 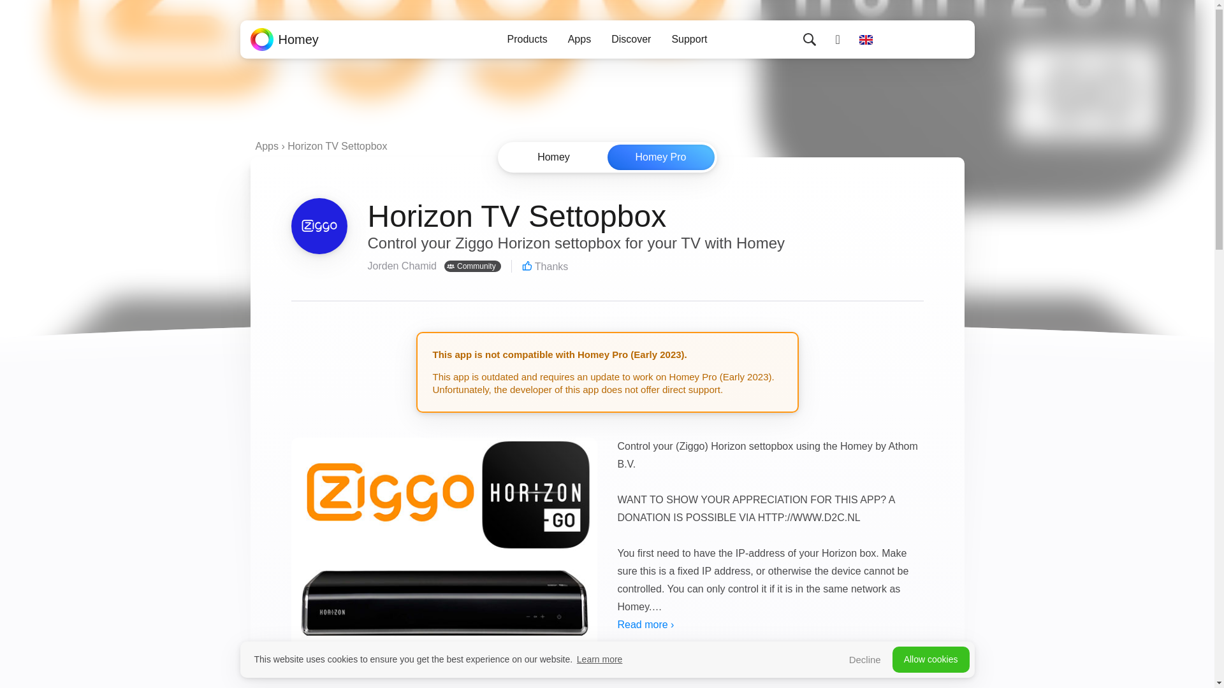 I want to click on Apps, so click(x=579, y=39).